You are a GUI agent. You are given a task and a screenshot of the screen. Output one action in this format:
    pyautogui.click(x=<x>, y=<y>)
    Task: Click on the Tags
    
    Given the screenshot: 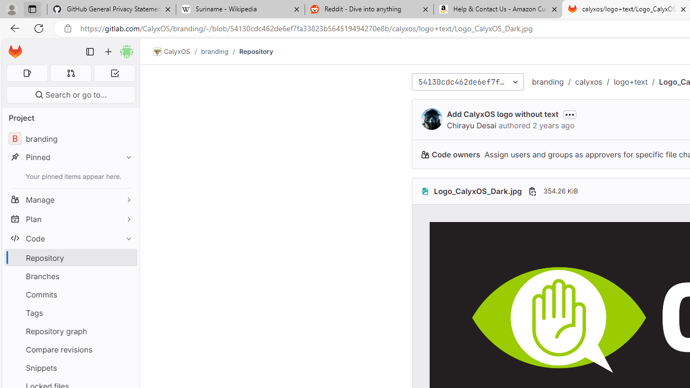 What is the action you would take?
    pyautogui.click(x=70, y=313)
    